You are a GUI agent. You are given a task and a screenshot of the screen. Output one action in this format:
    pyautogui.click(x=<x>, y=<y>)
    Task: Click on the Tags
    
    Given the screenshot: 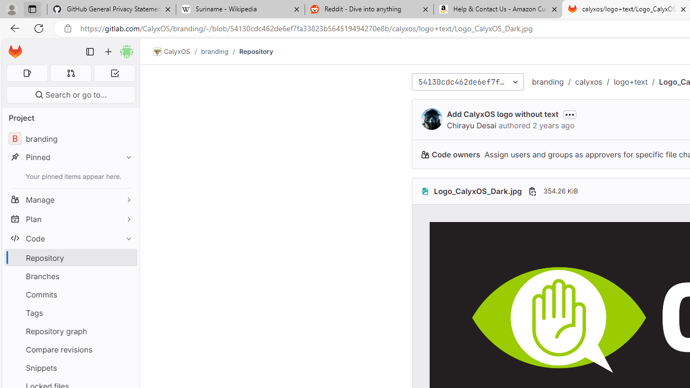 What is the action you would take?
    pyautogui.click(x=70, y=313)
    